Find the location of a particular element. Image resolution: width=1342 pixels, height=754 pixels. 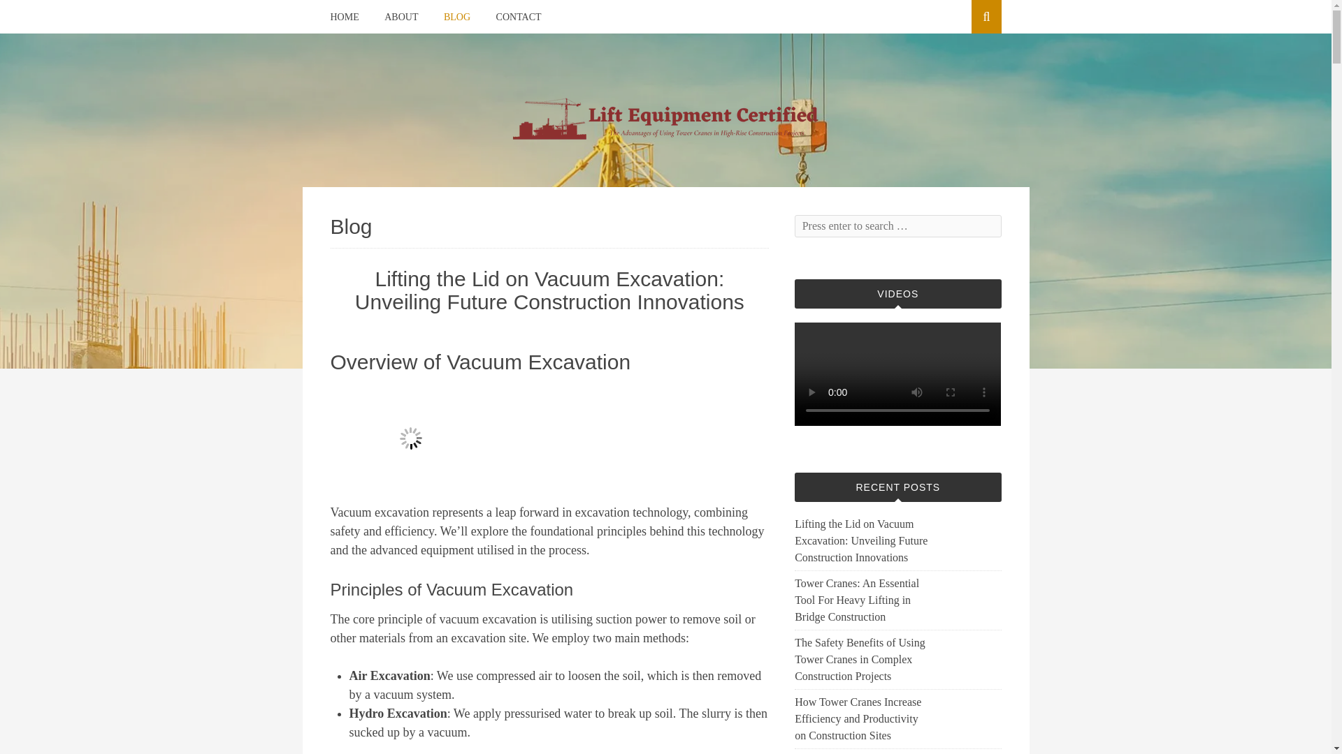

ABOUT is located at coordinates (401, 17).